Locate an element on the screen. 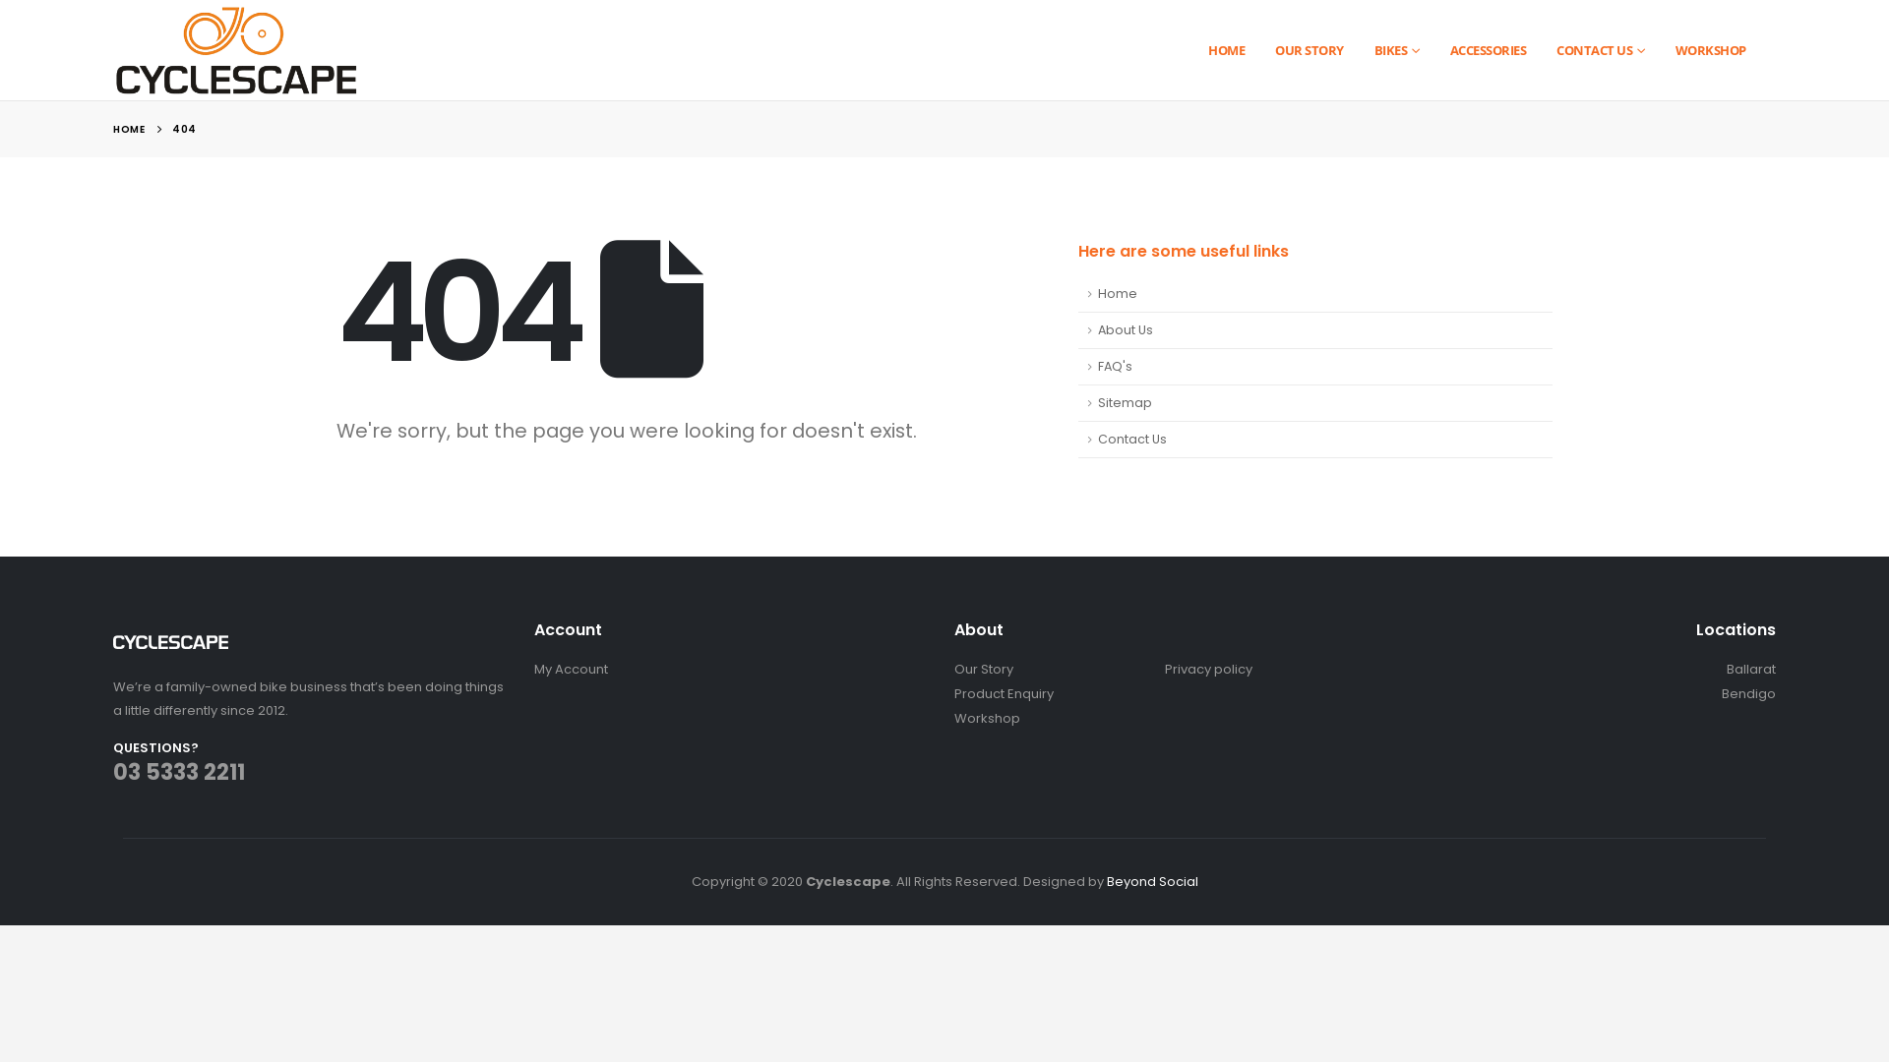 This screenshot has width=1889, height=1062. Contact Us is located at coordinates (1315, 441).